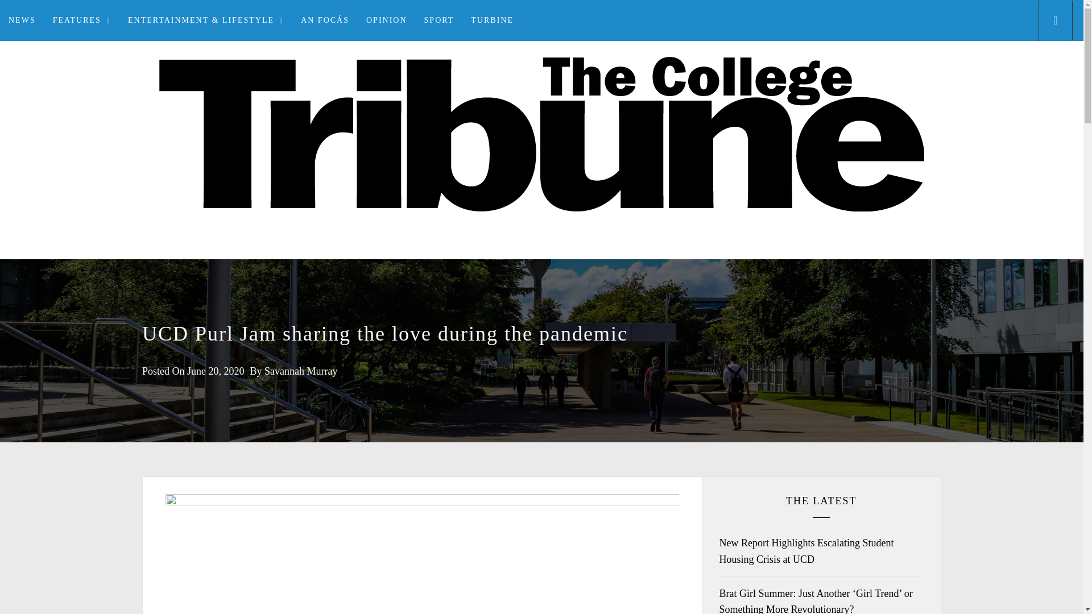  I want to click on OPINION, so click(387, 20).